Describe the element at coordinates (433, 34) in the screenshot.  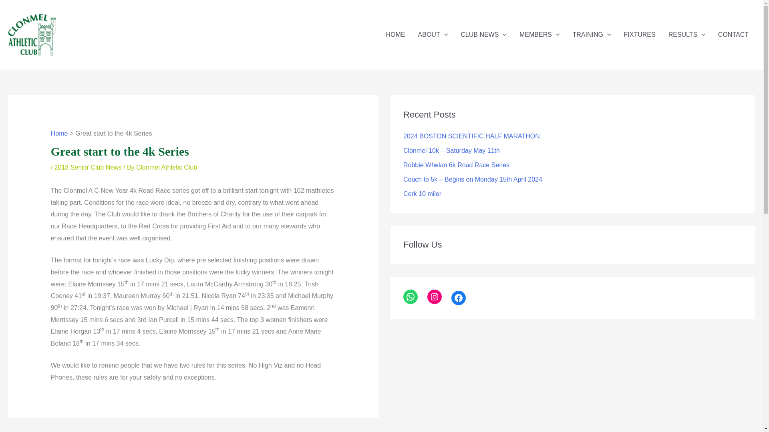
I see `ABOUT` at that location.